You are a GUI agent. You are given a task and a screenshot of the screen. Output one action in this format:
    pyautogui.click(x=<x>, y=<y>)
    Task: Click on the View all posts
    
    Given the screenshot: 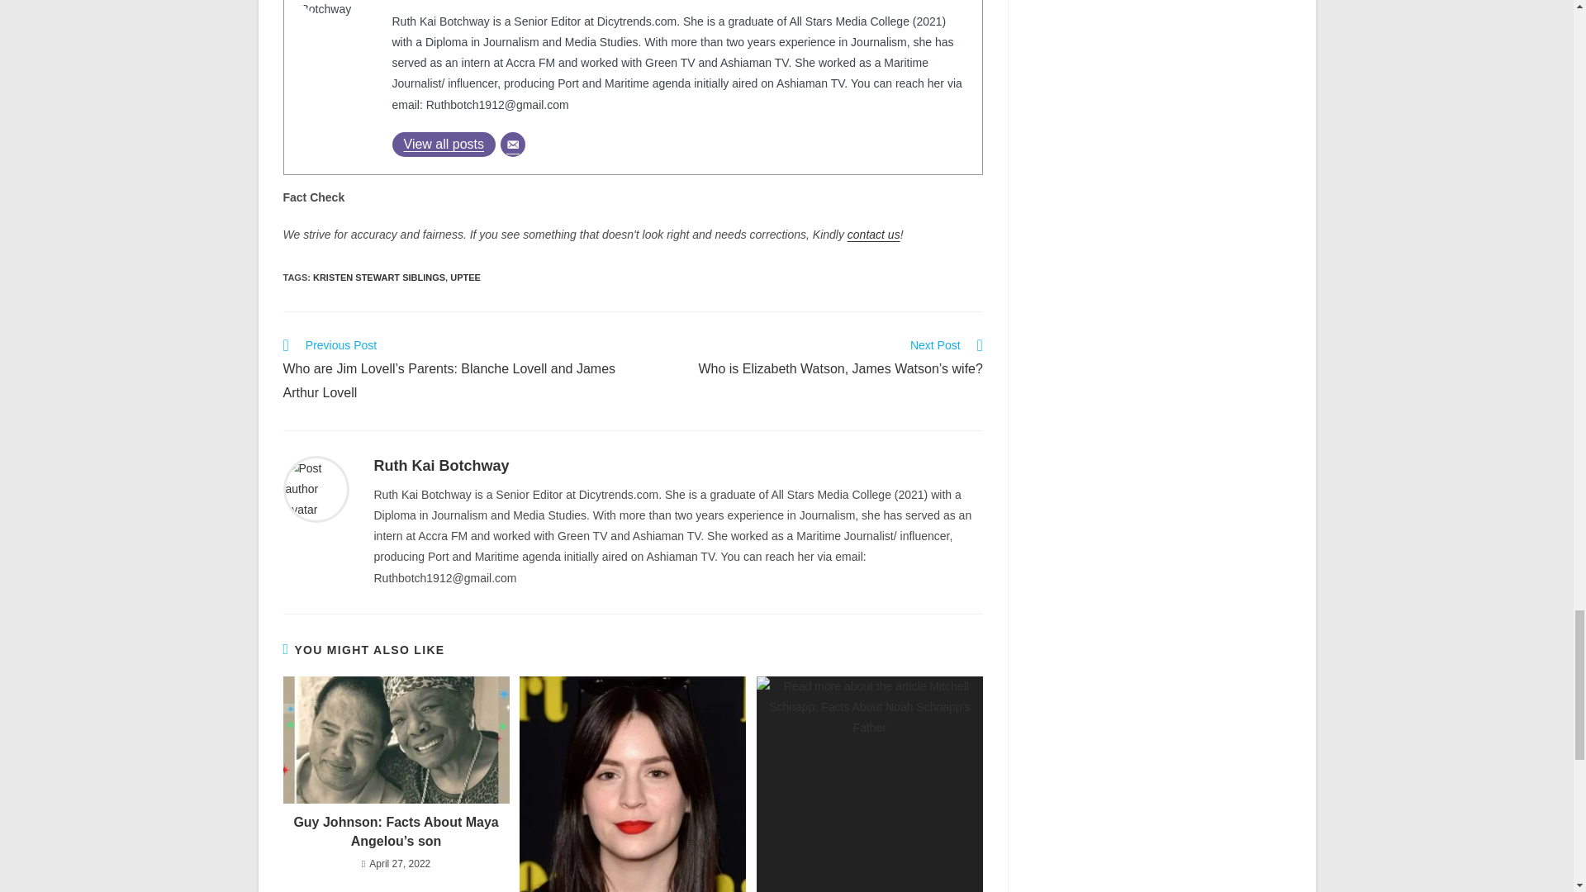 What is the action you would take?
    pyautogui.click(x=443, y=144)
    